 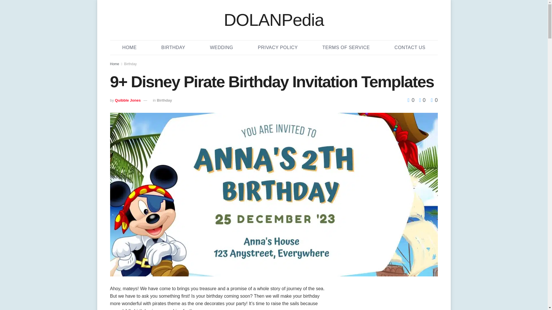 What do you see at coordinates (221, 48) in the screenshot?
I see `WEDDING` at bounding box center [221, 48].